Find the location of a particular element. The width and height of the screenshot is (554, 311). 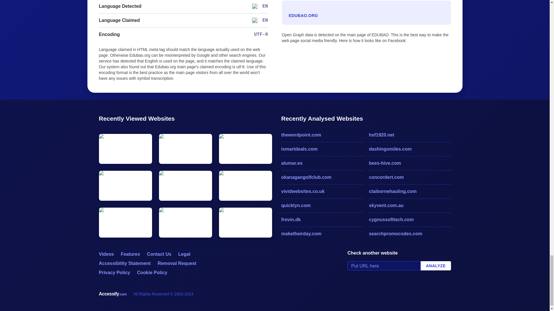

frovin.dk is located at coordinates (322, 219).